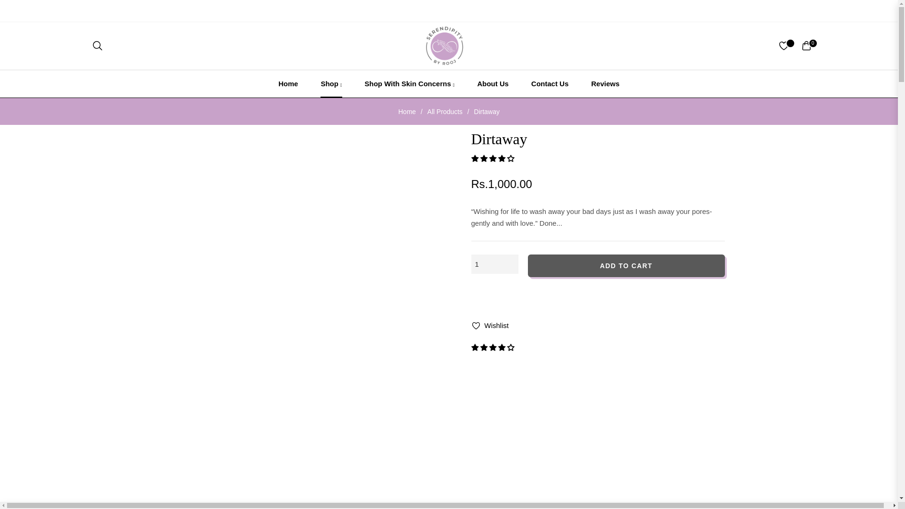  Describe the element at coordinates (288, 84) in the screenshot. I see `Home` at that location.